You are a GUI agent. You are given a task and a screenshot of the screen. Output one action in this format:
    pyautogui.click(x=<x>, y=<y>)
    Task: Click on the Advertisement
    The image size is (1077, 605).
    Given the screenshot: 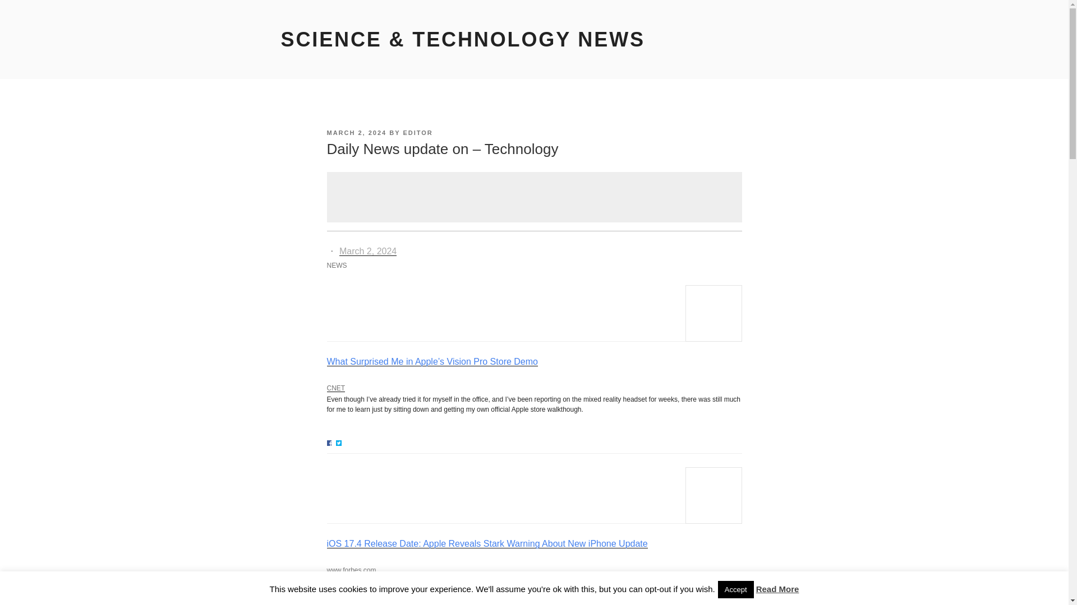 What is the action you would take?
    pyautogui.click(x=534, y=197)
    